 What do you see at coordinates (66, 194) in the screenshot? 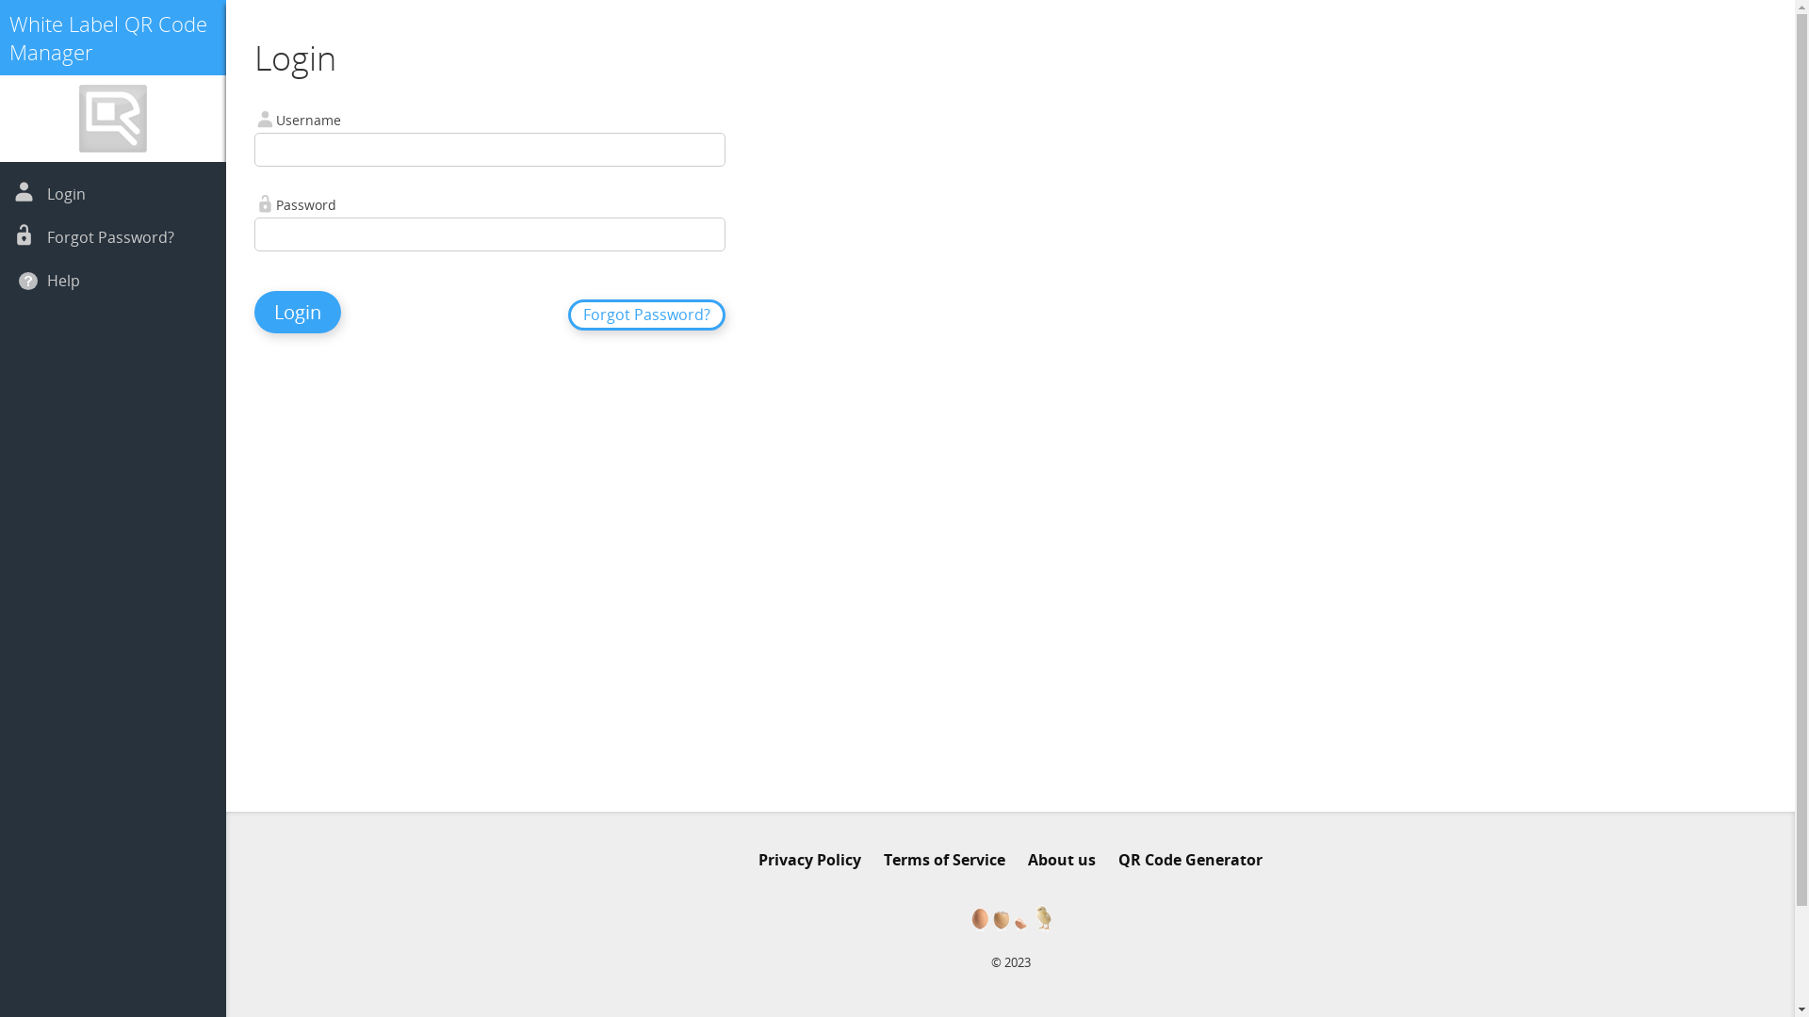
I see `Login` at bounding box center [66, 194].